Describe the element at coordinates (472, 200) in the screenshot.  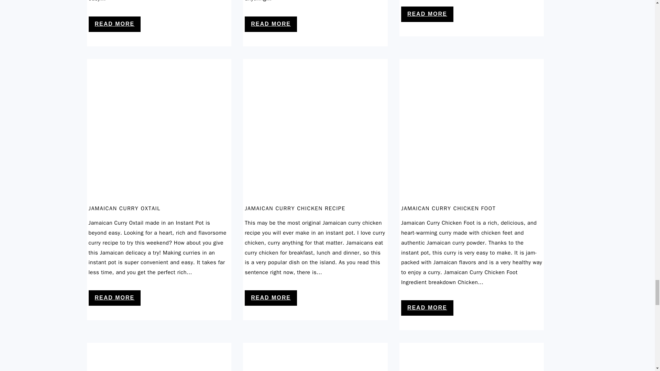
I see `Jamaican Curry Chicken Foot` at that location.